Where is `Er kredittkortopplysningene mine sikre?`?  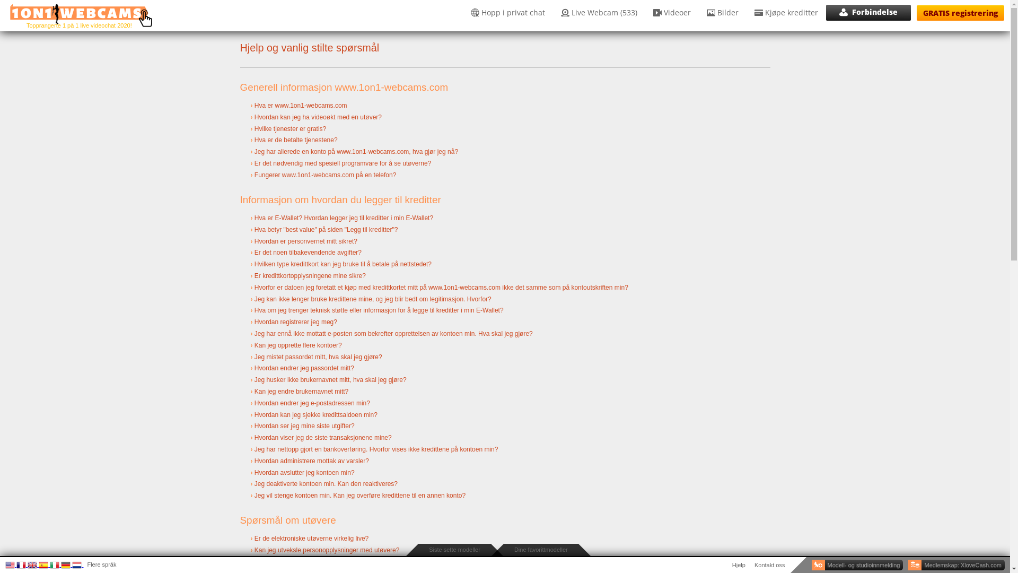
Er kredittkortopplysningene mine sikre? is located at coordinates (310, 276).